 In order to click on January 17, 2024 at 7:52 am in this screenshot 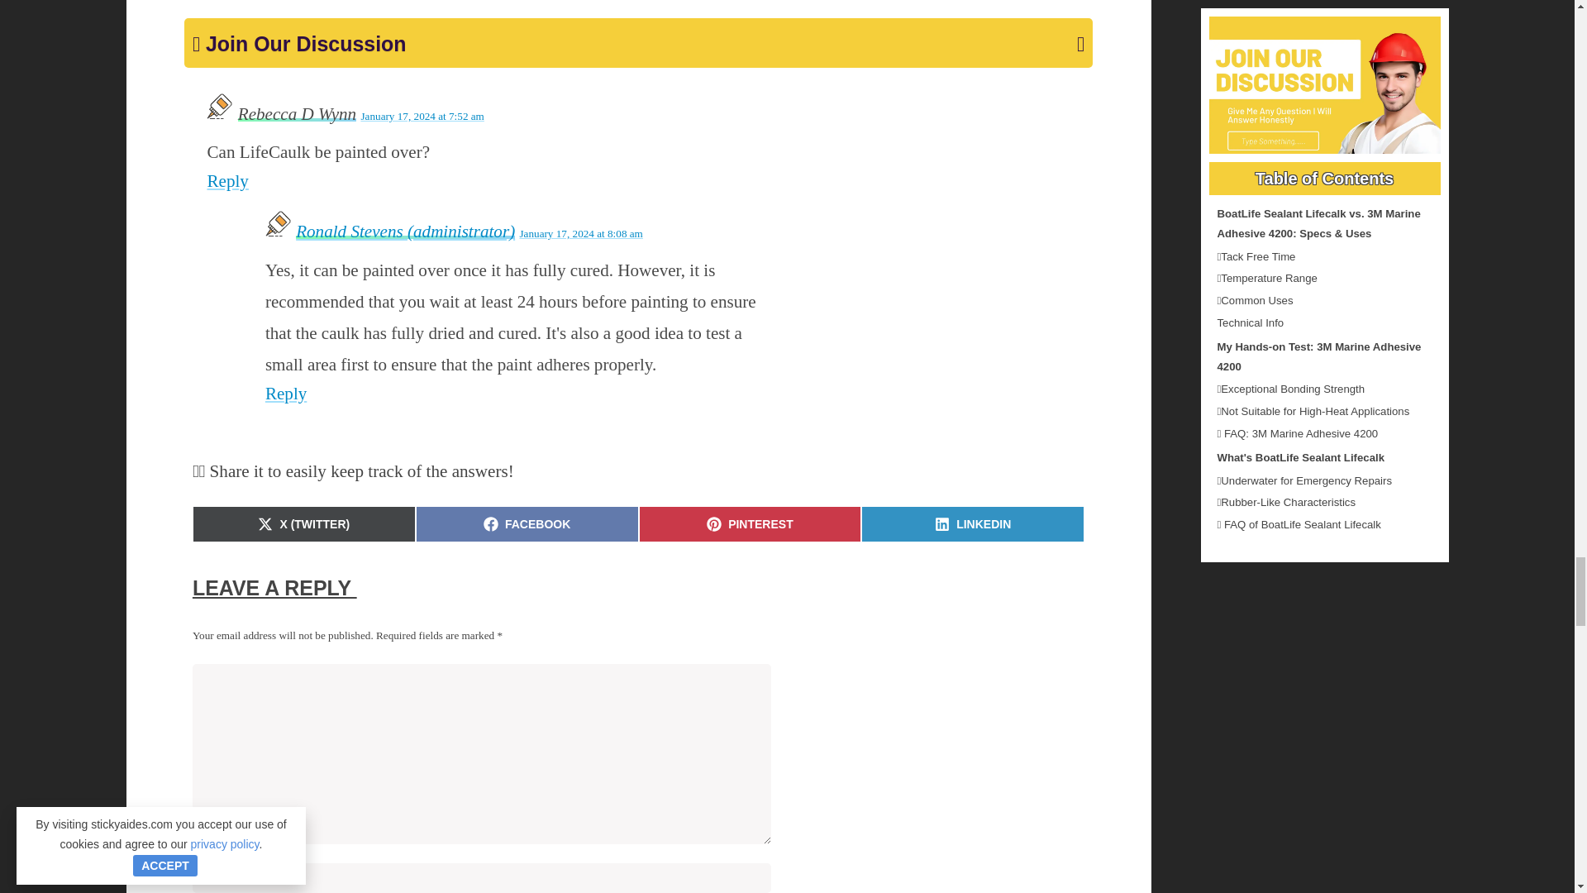, I will do `click(580, 233)`.